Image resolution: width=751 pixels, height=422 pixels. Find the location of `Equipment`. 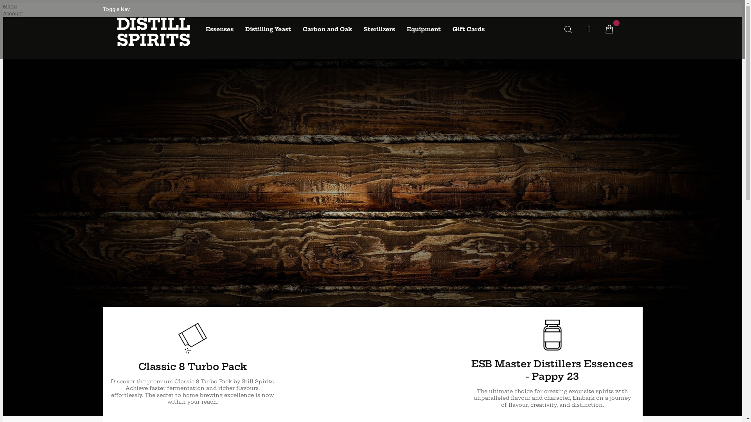

Equipment is located at coordinates (424, 30).